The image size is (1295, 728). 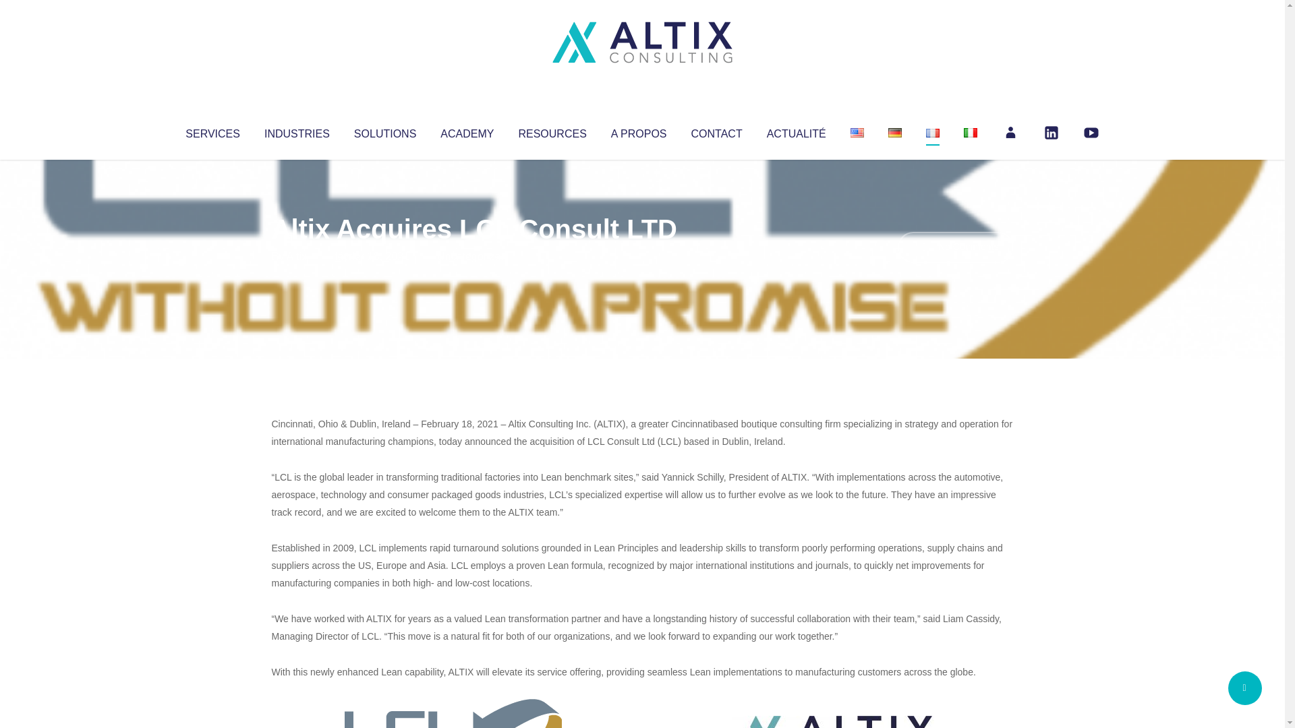 What do you see at coordinates (955, 247) in the screenshot?
I see `No Comments` at bounding box center [955, 247].